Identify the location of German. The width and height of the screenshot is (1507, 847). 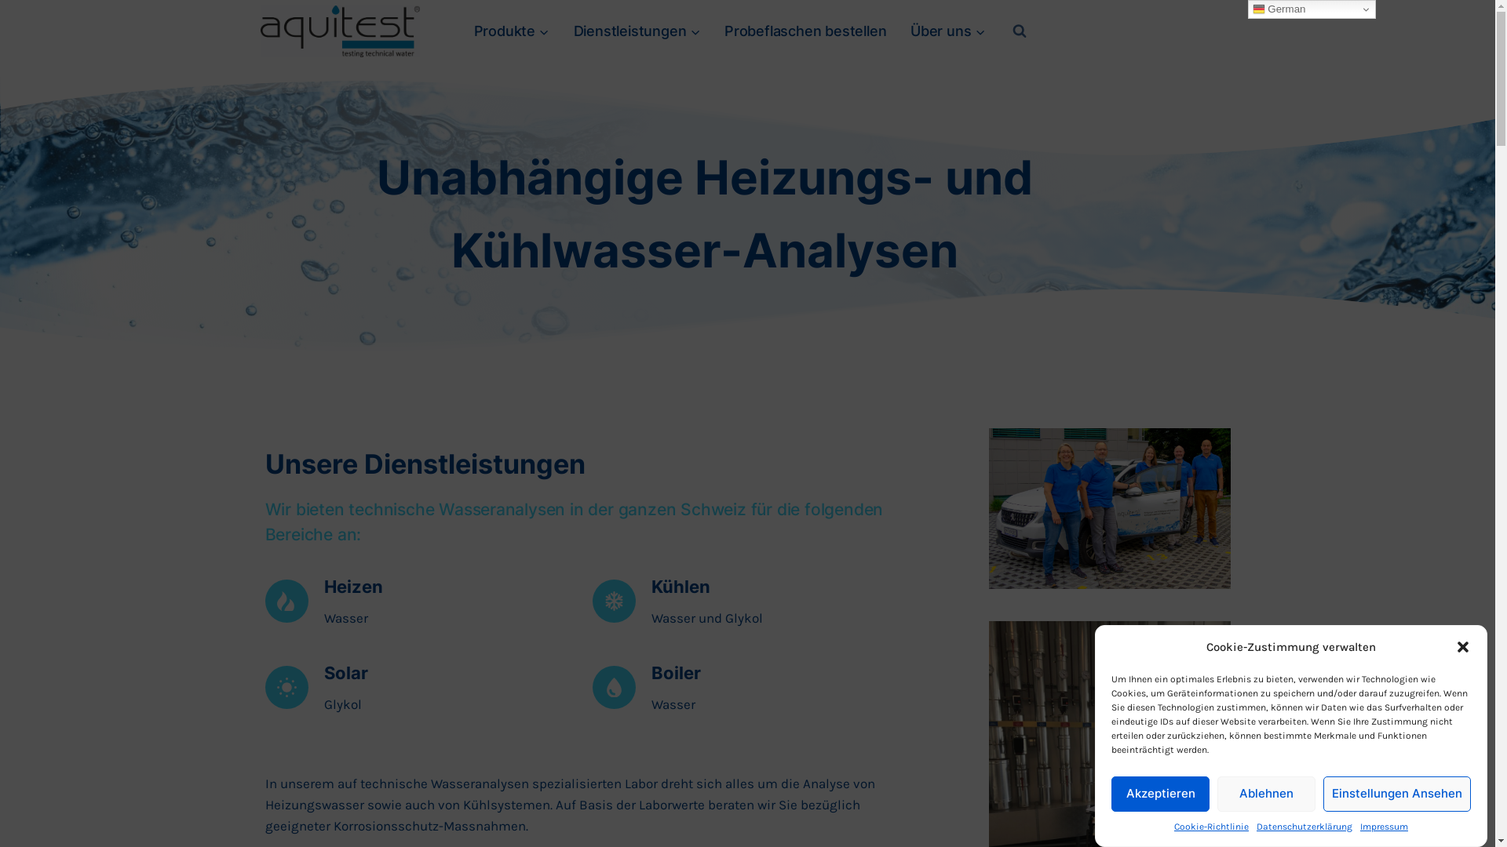
(1312, 9).